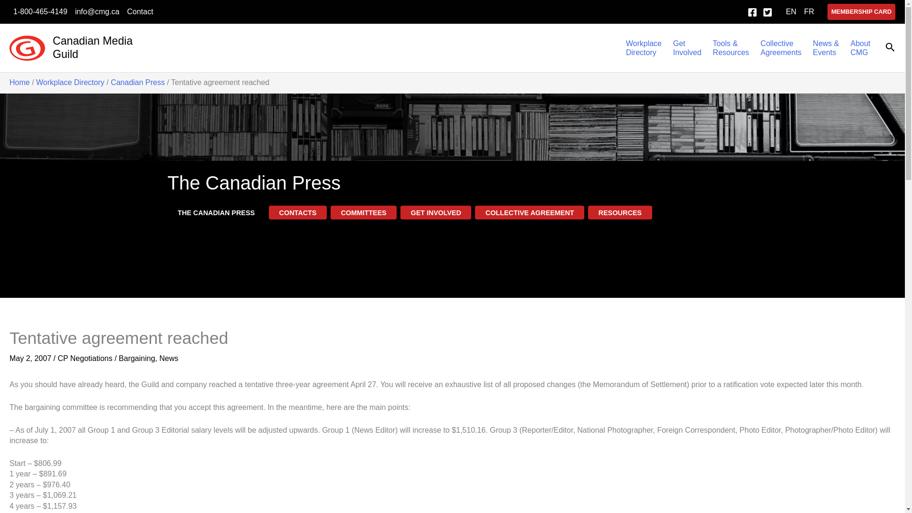  Describe the element at coordinates (861, 11) in the screenshot. I see `MEMBERSHIP CARD` at that location.